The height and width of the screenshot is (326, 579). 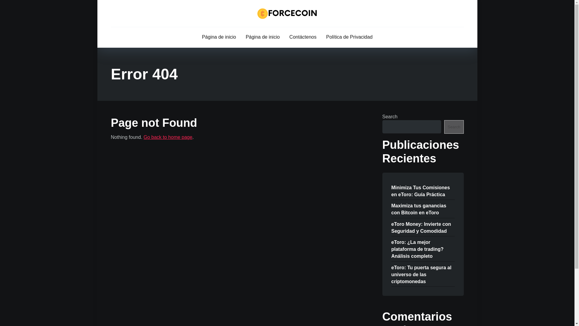 What do you see at coordinates (168, 137) in the screenshot?
I see `Go back to home page` at bounding box center [168, 137].